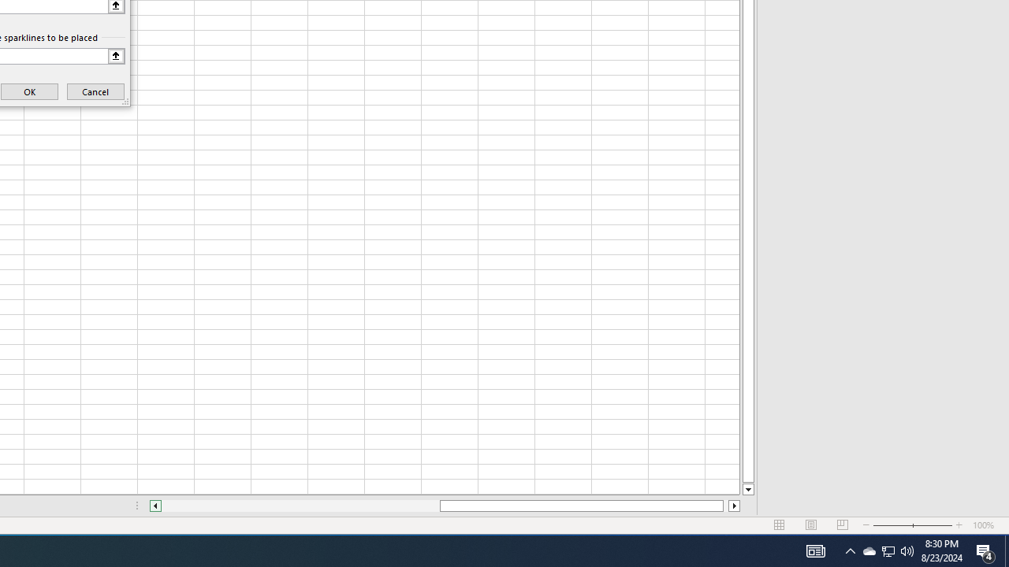 The image size is (1009, 567). What do you see at coordinates (913, 525) in the screenshot?
I see `Zoom` at bounding box center [913, 525].